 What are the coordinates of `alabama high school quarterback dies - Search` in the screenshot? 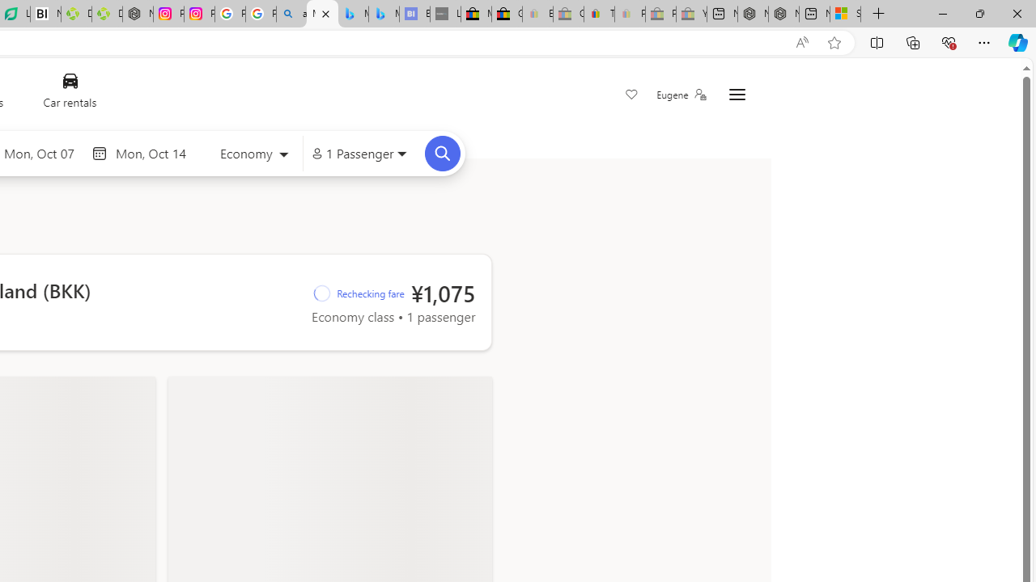 It's located at (291, 15).